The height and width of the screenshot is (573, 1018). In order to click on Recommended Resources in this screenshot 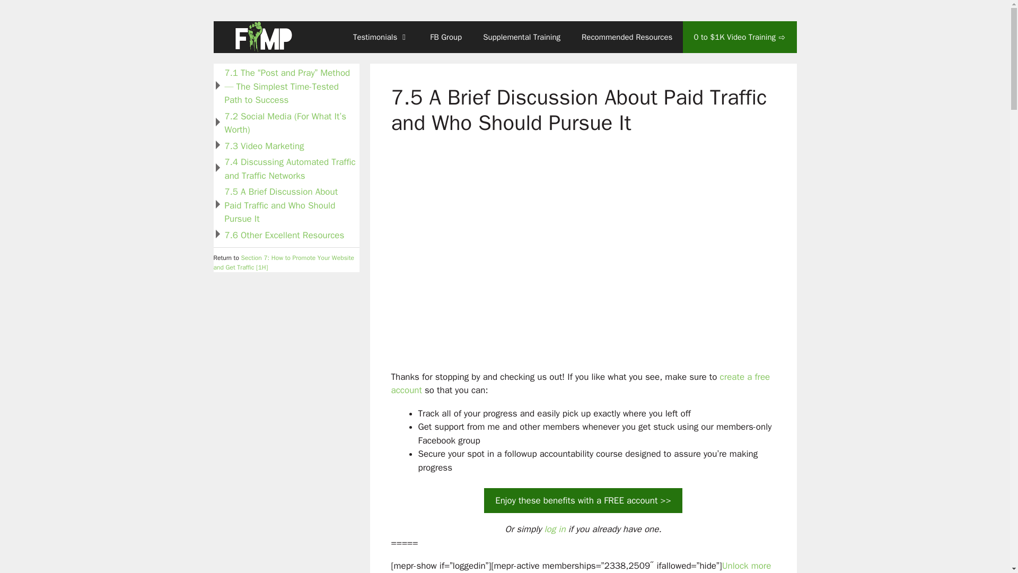, I will do `click(627, 37)`.